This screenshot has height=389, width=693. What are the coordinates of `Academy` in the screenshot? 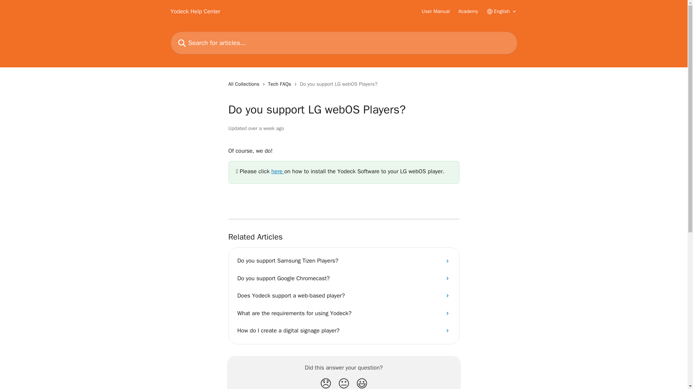 It's located at (468, 11).